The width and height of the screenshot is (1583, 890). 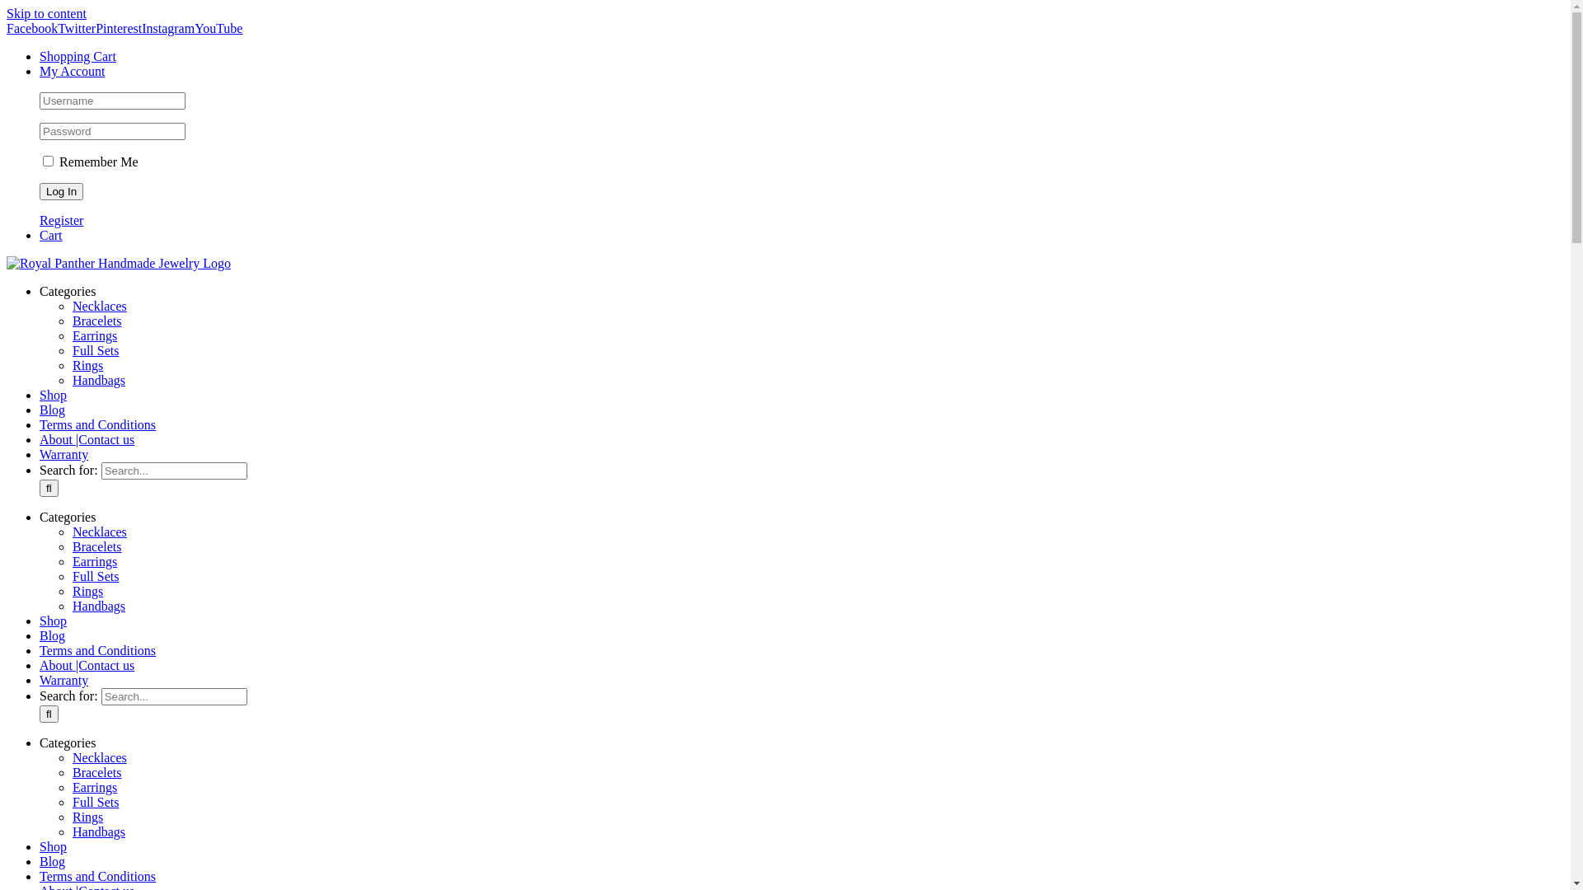 I want to click on About |Contact us, so click(x=87, y=486).